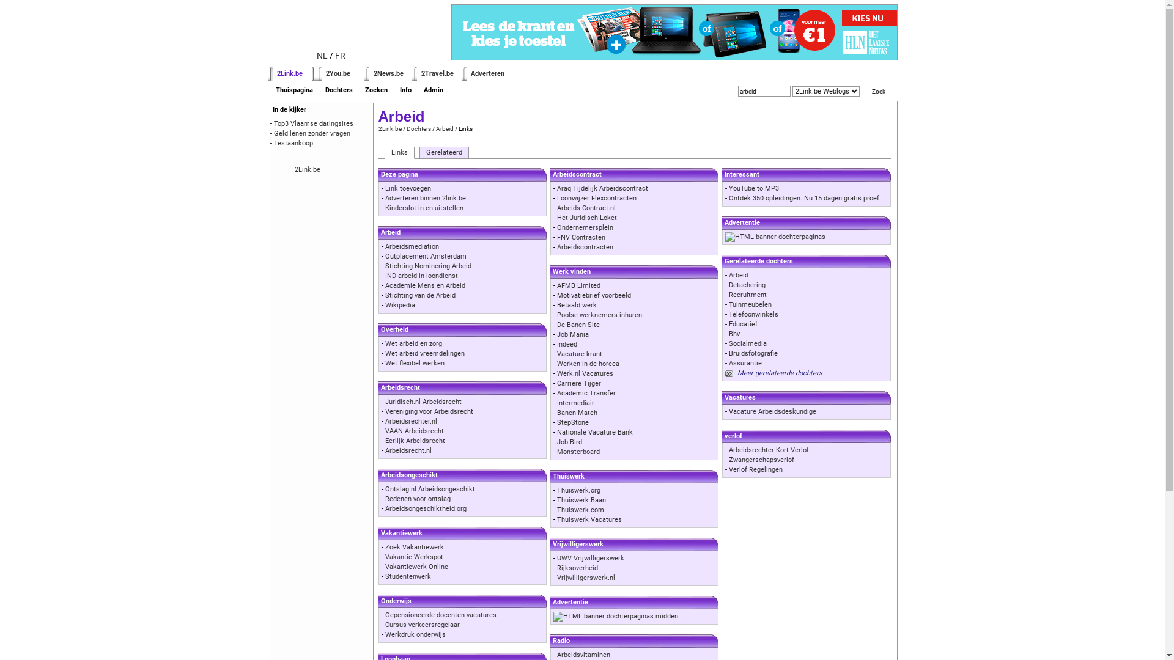 This screenshot has height=660, width=1174. Describe the element at coordinates (428, 266) in the screenshot. I see `Stichting Nominering Arbeid` at that location.